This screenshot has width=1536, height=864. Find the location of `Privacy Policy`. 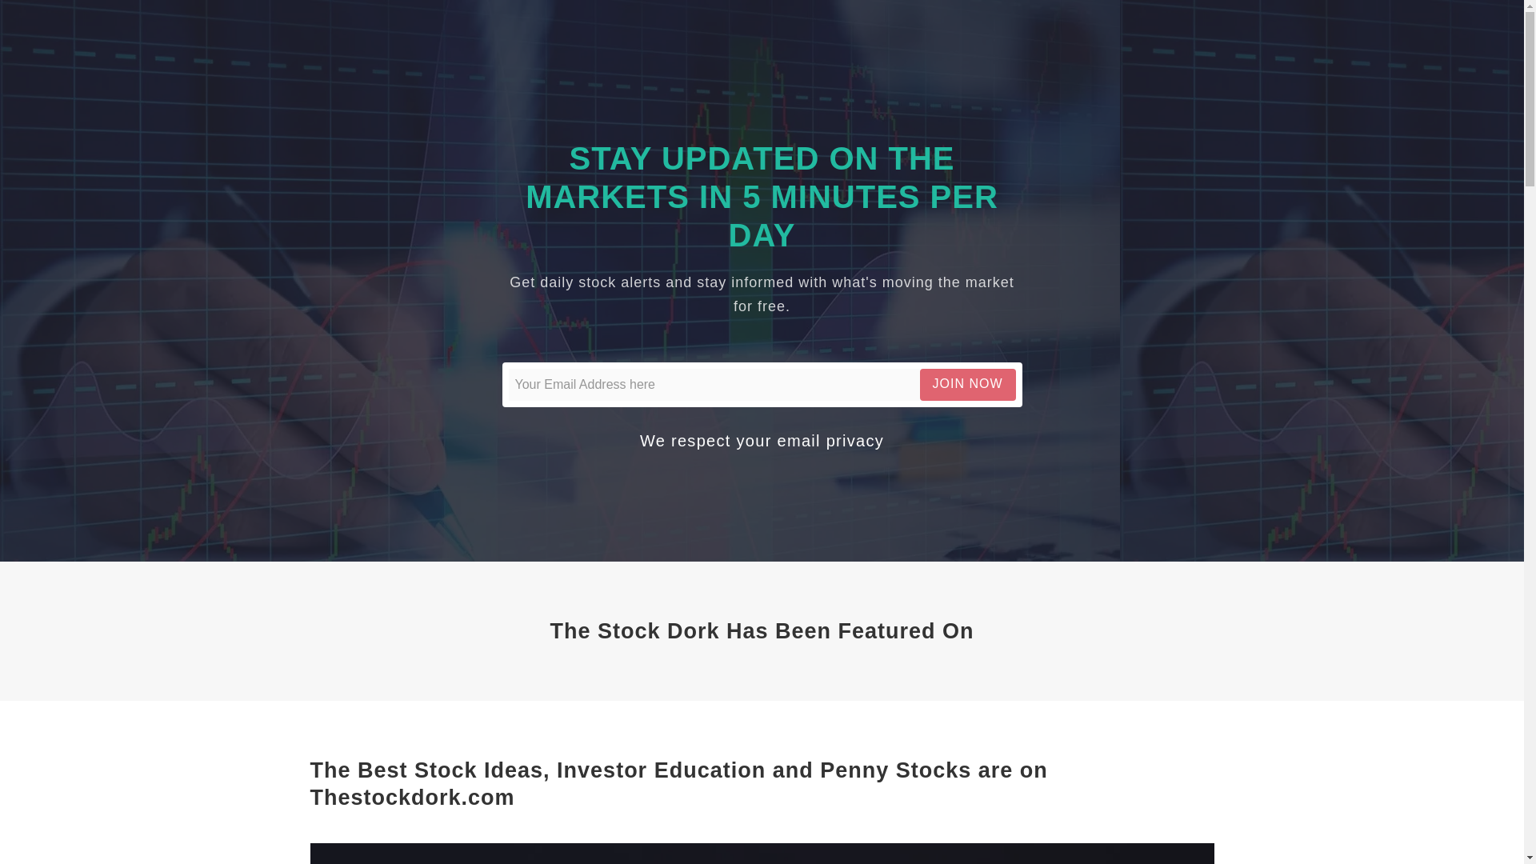

Privacy Policy is located at coordinates (830, 440).